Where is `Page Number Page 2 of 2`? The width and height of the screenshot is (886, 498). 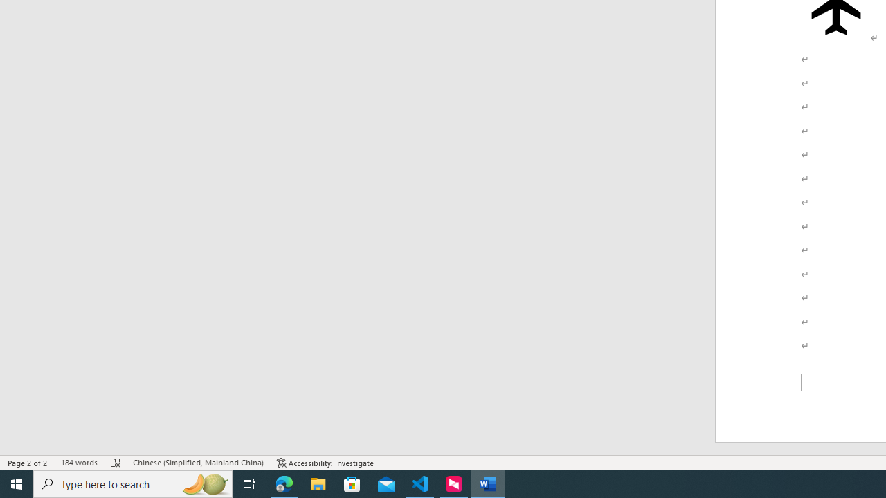
Page Number Page 2 of 2 is located at coordinates (28, 462).